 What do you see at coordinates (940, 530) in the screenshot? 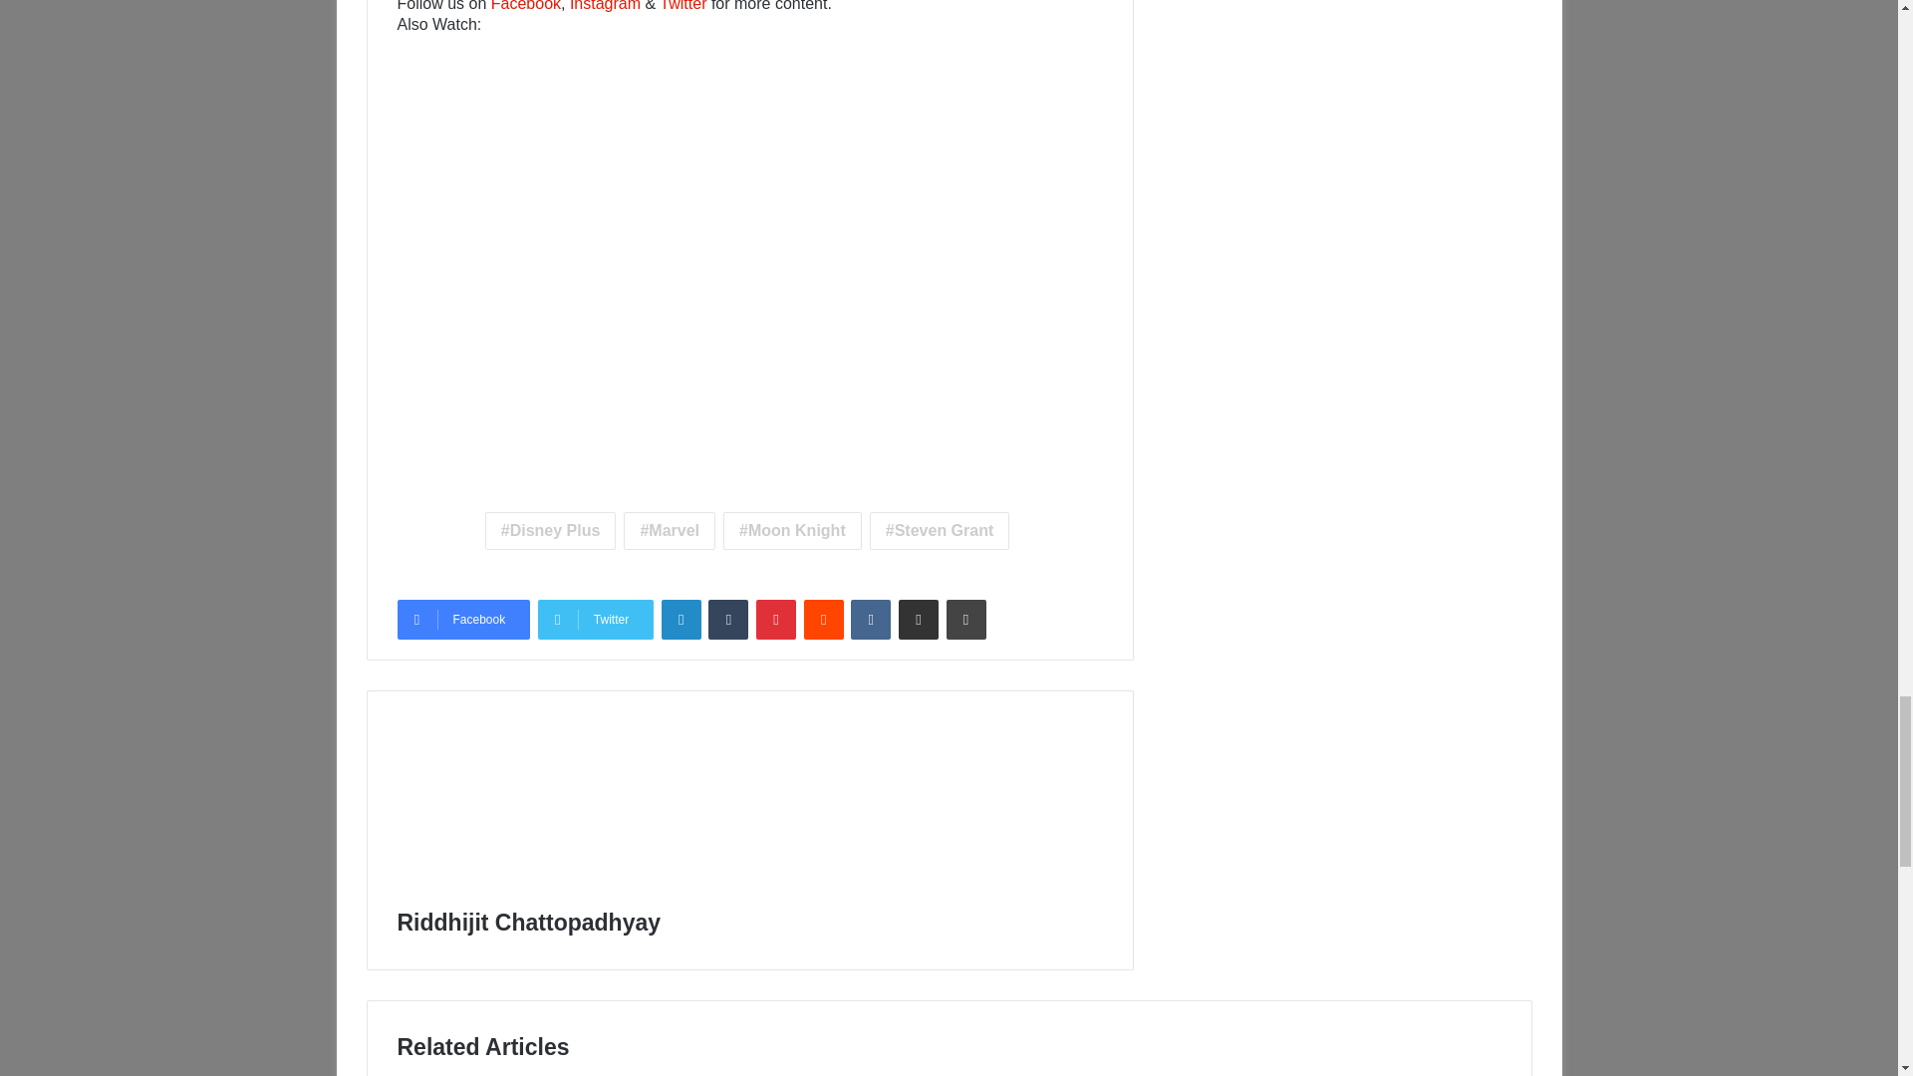
I see `Steven Grant` at bounding box center [940, 530].